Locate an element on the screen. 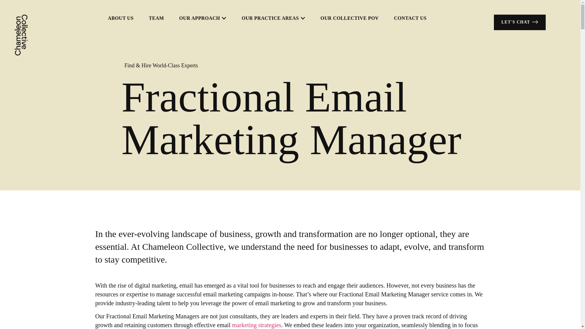 The image size is (585, 329). OUR COLLECTIVE POV is located at coordinates (349, 18).